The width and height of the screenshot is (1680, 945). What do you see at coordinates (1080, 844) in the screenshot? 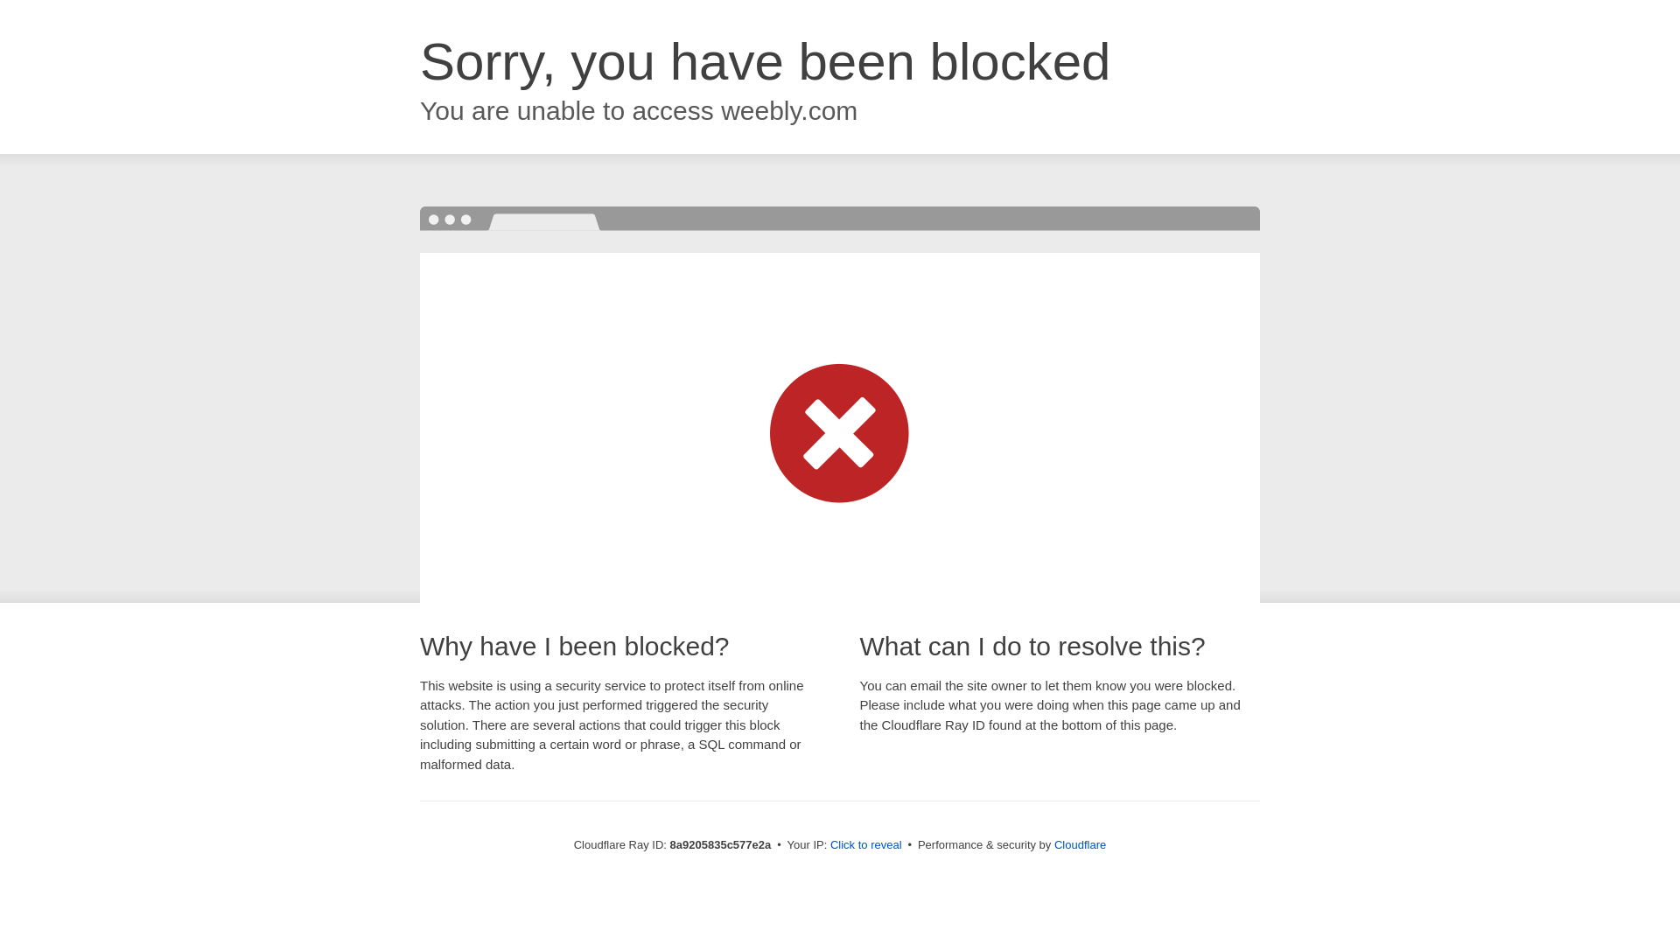
I see `Cloudflare` at bounding box center [1080, 844].